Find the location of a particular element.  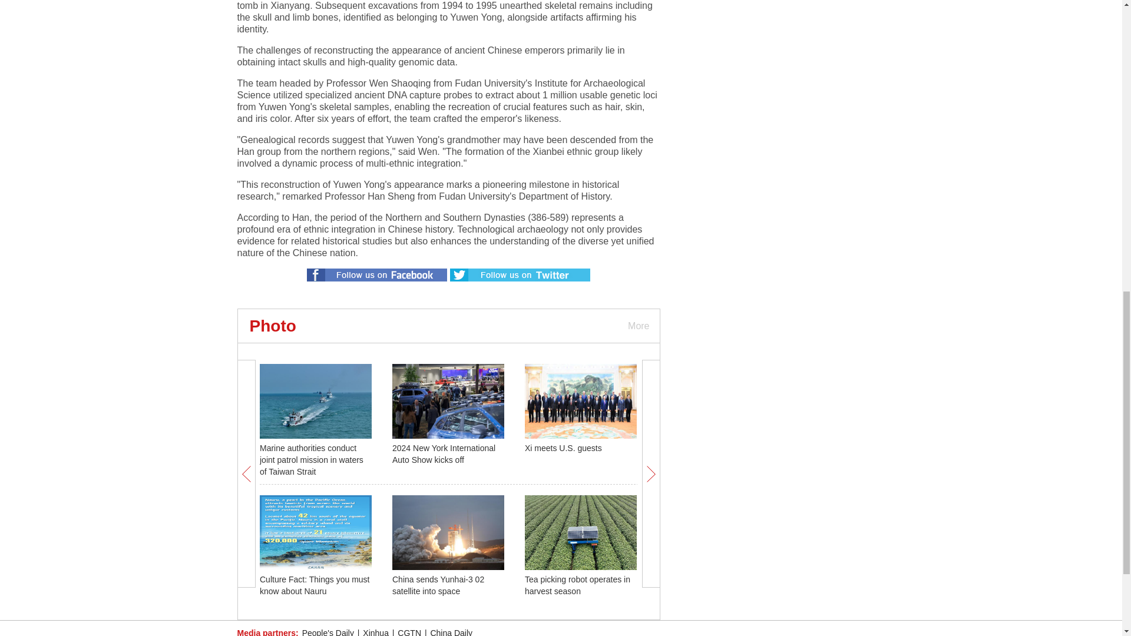

Xi meets U.S. guests is located at coordinates (563, 448).